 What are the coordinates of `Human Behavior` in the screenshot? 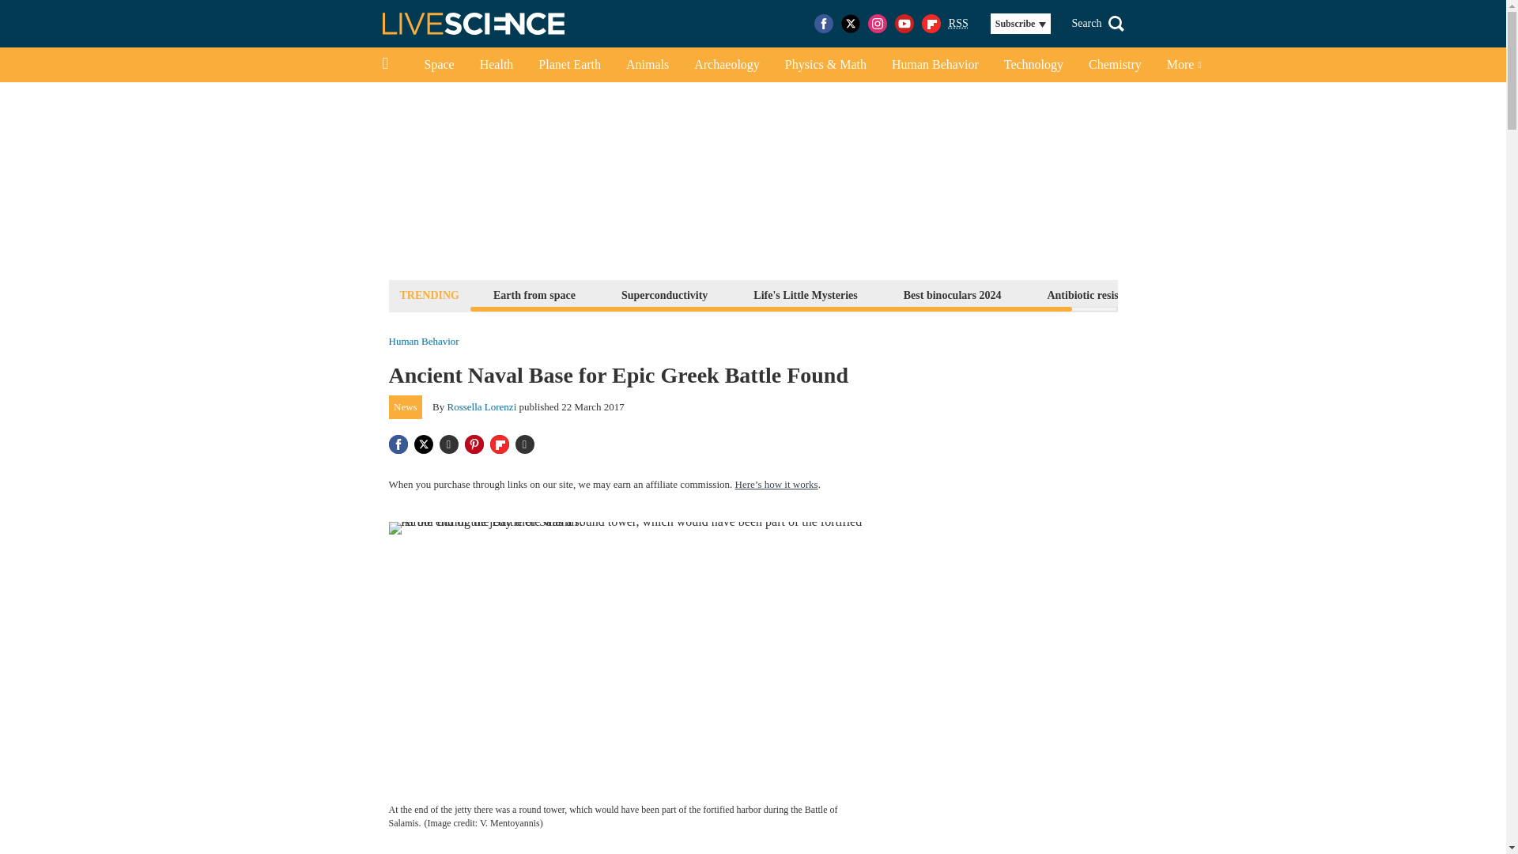 It's located at (935, 65).